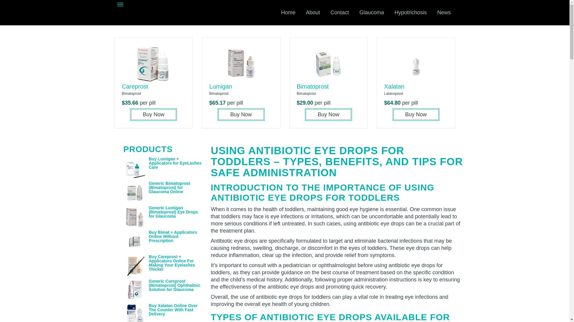  Describe the element at coordinates (416, 114) in the screenshot. I see `Buy Now` at that location.